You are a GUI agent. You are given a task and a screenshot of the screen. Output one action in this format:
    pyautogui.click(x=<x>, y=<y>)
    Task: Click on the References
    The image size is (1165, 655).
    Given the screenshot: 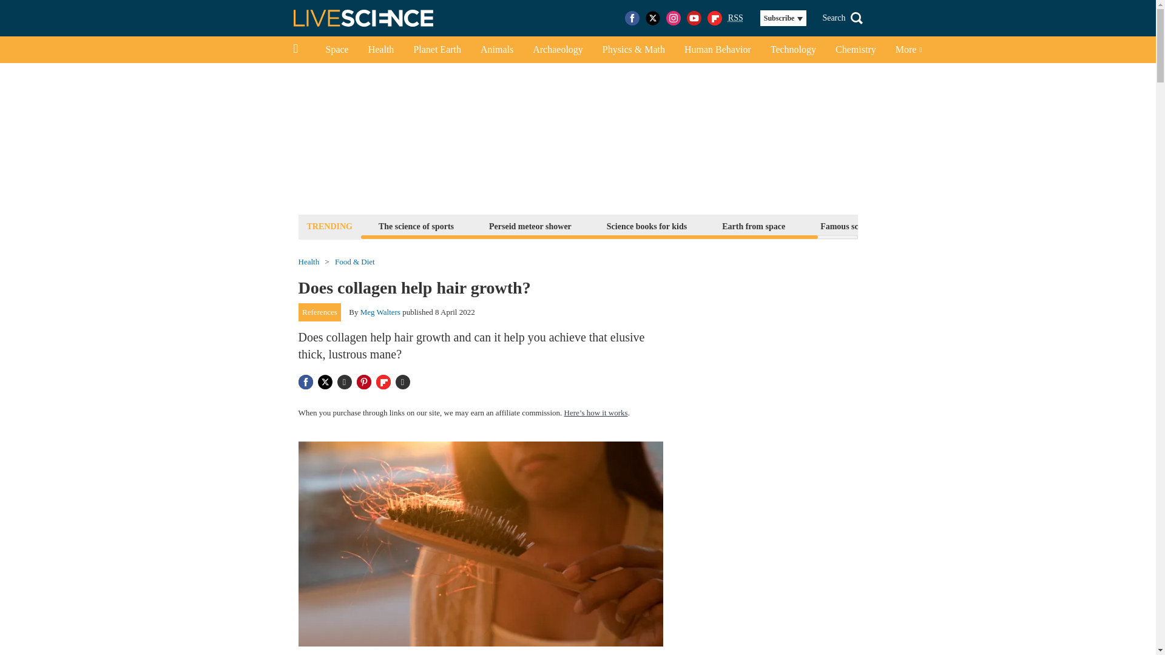 What is the action you would take?
    pyautogui.click(x=319, y=312)
    